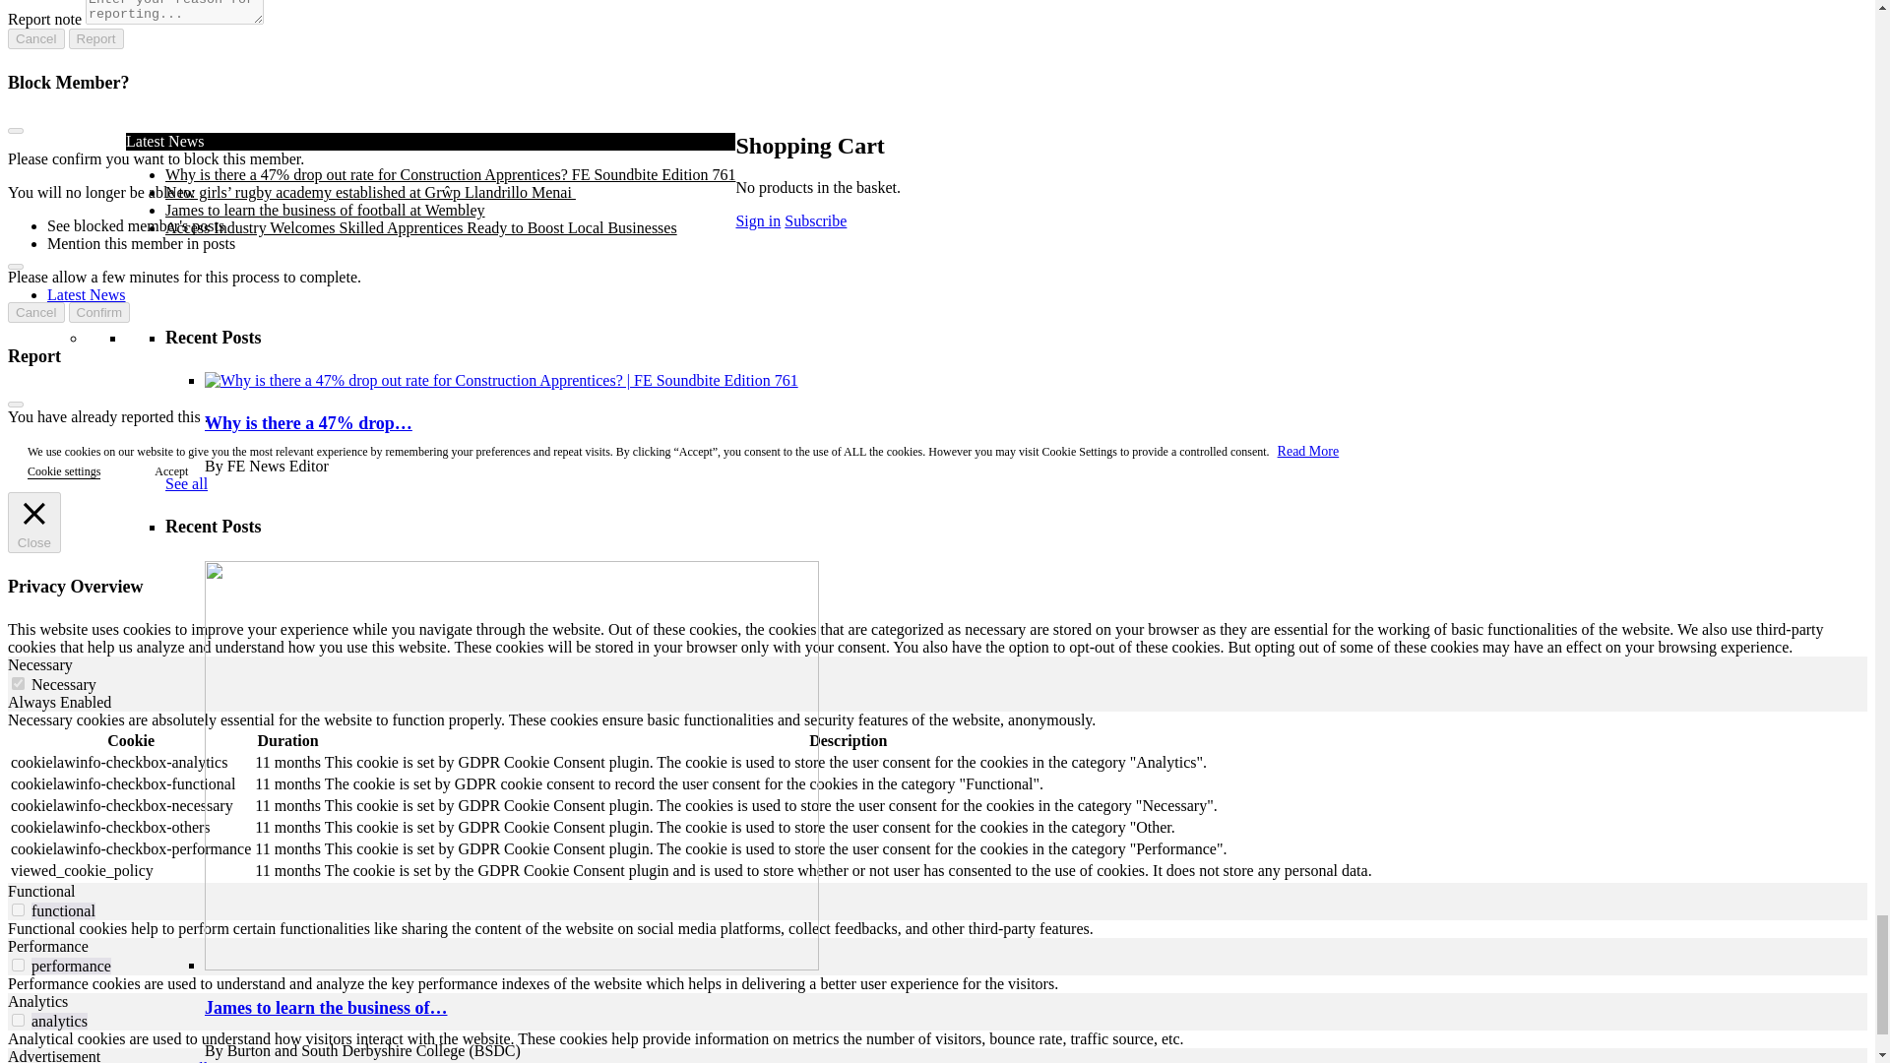 The height and width of the screenshot is (1063, 1890). I want to click on on, so click(18, 1020).